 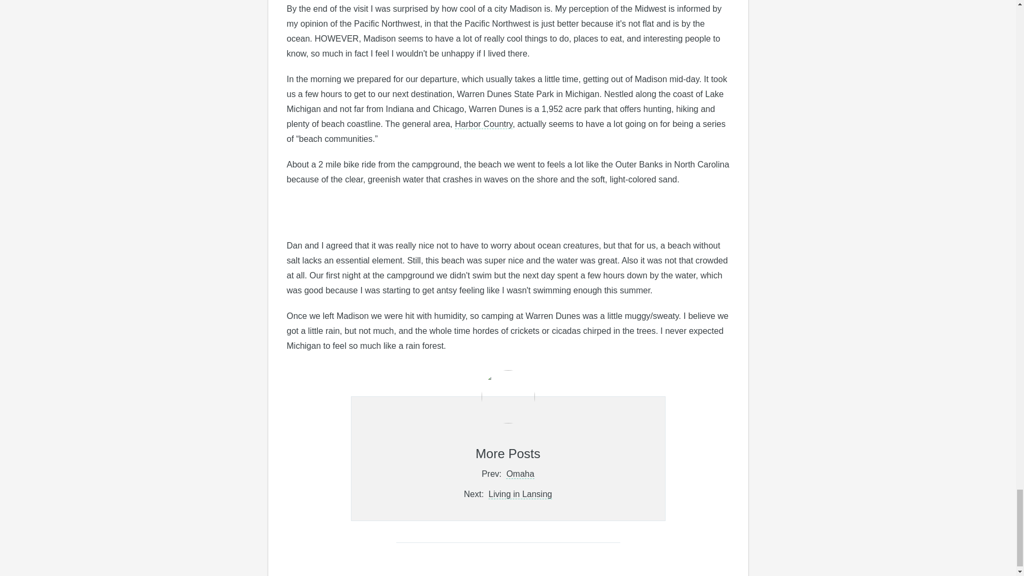 What do you see at coordinates (519, 474) in the screenshot?
I see `Omaha` at bounding box center [519, 474].